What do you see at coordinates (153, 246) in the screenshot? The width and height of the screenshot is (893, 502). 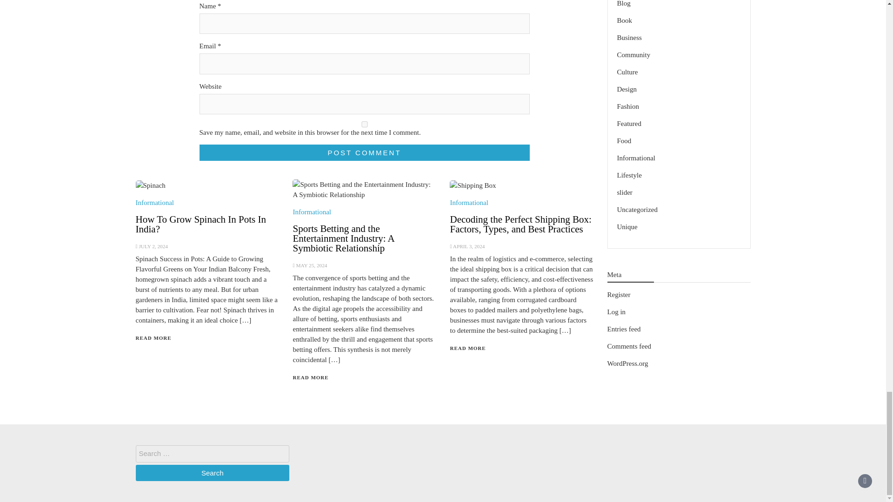 I see `JULY 2, 2024` at bounding box center [153, 246].